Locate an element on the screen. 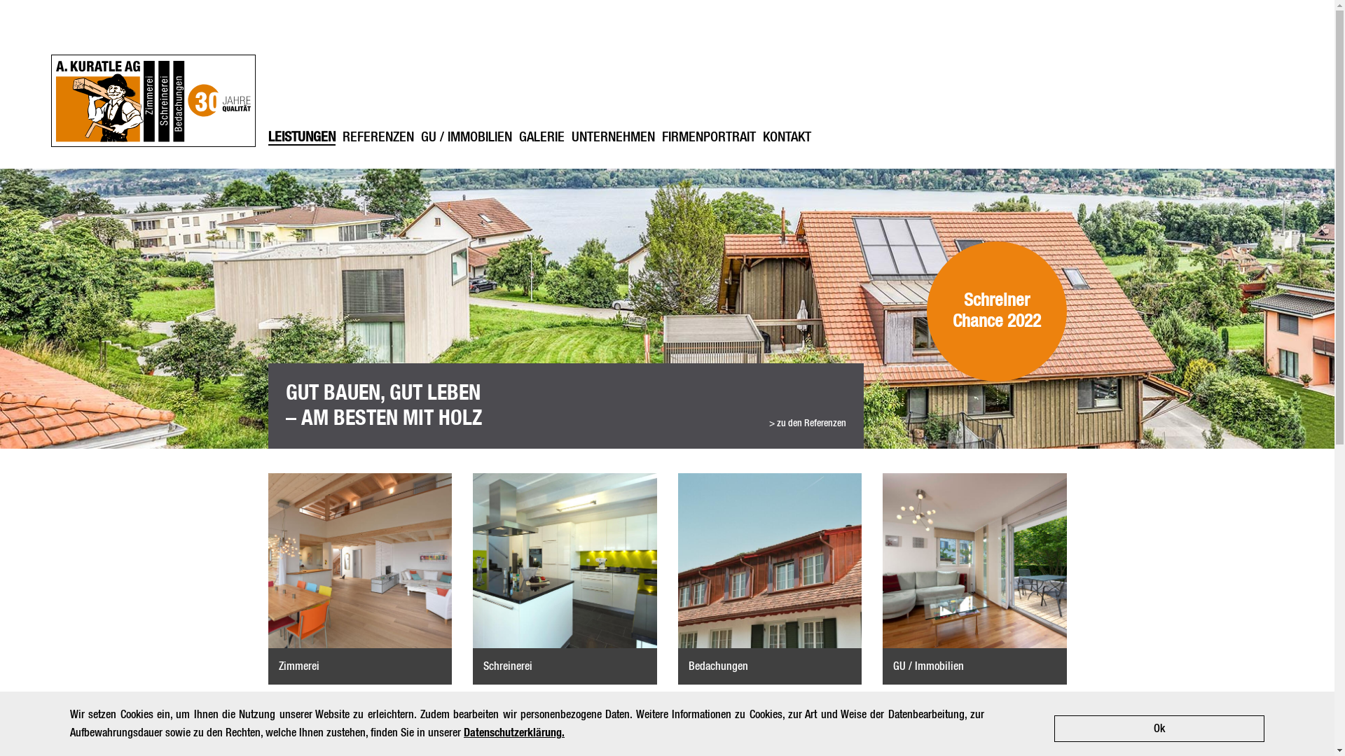 The width and height of the screenshot is (1345, 756). FIRMENPORTRAIT is located at coordinates (708, 139).